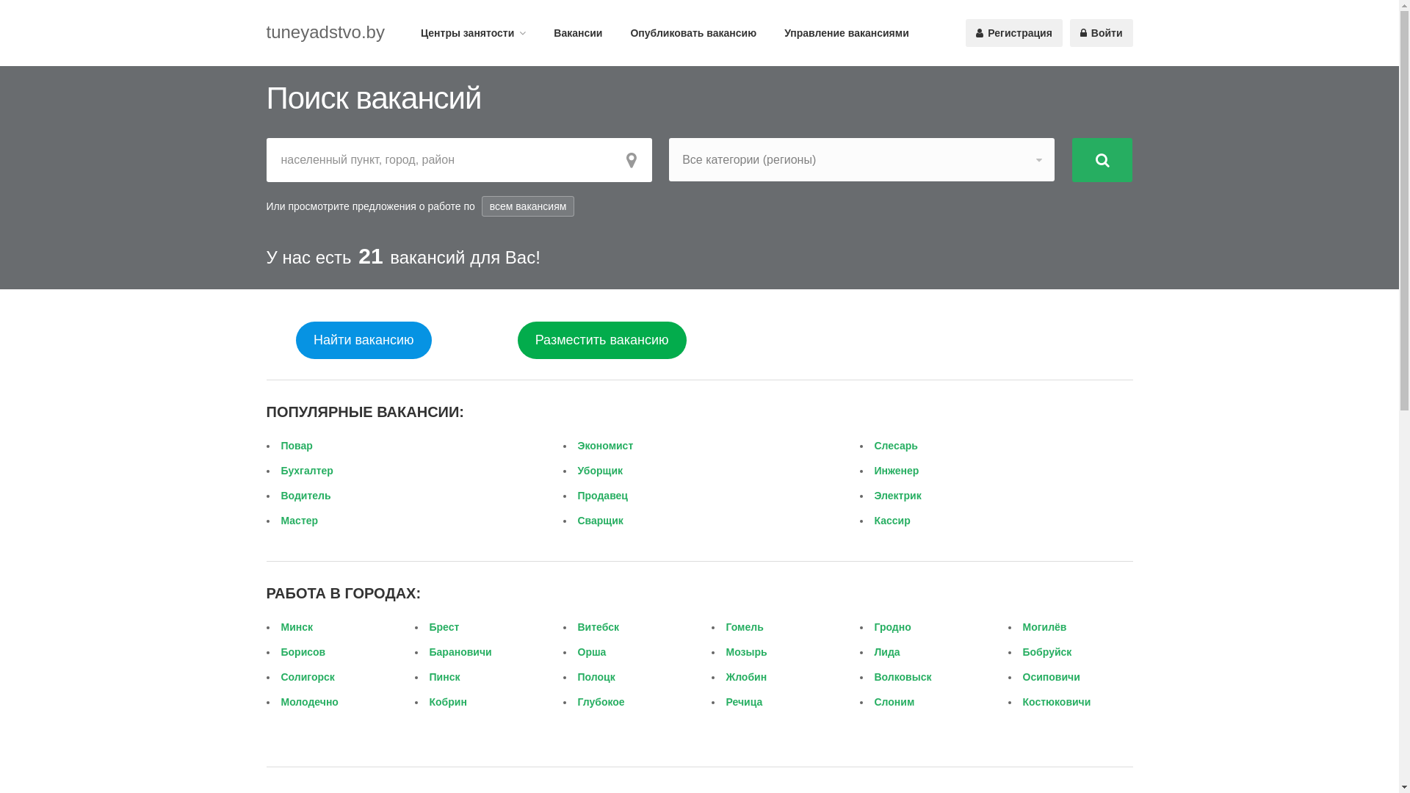 The height and width of the screenshot is (793, 1410). What do you see at coordinates (325, 32) in the screenshot?
I see `tuneyadstvo.by` at bounding box center [325, 32].